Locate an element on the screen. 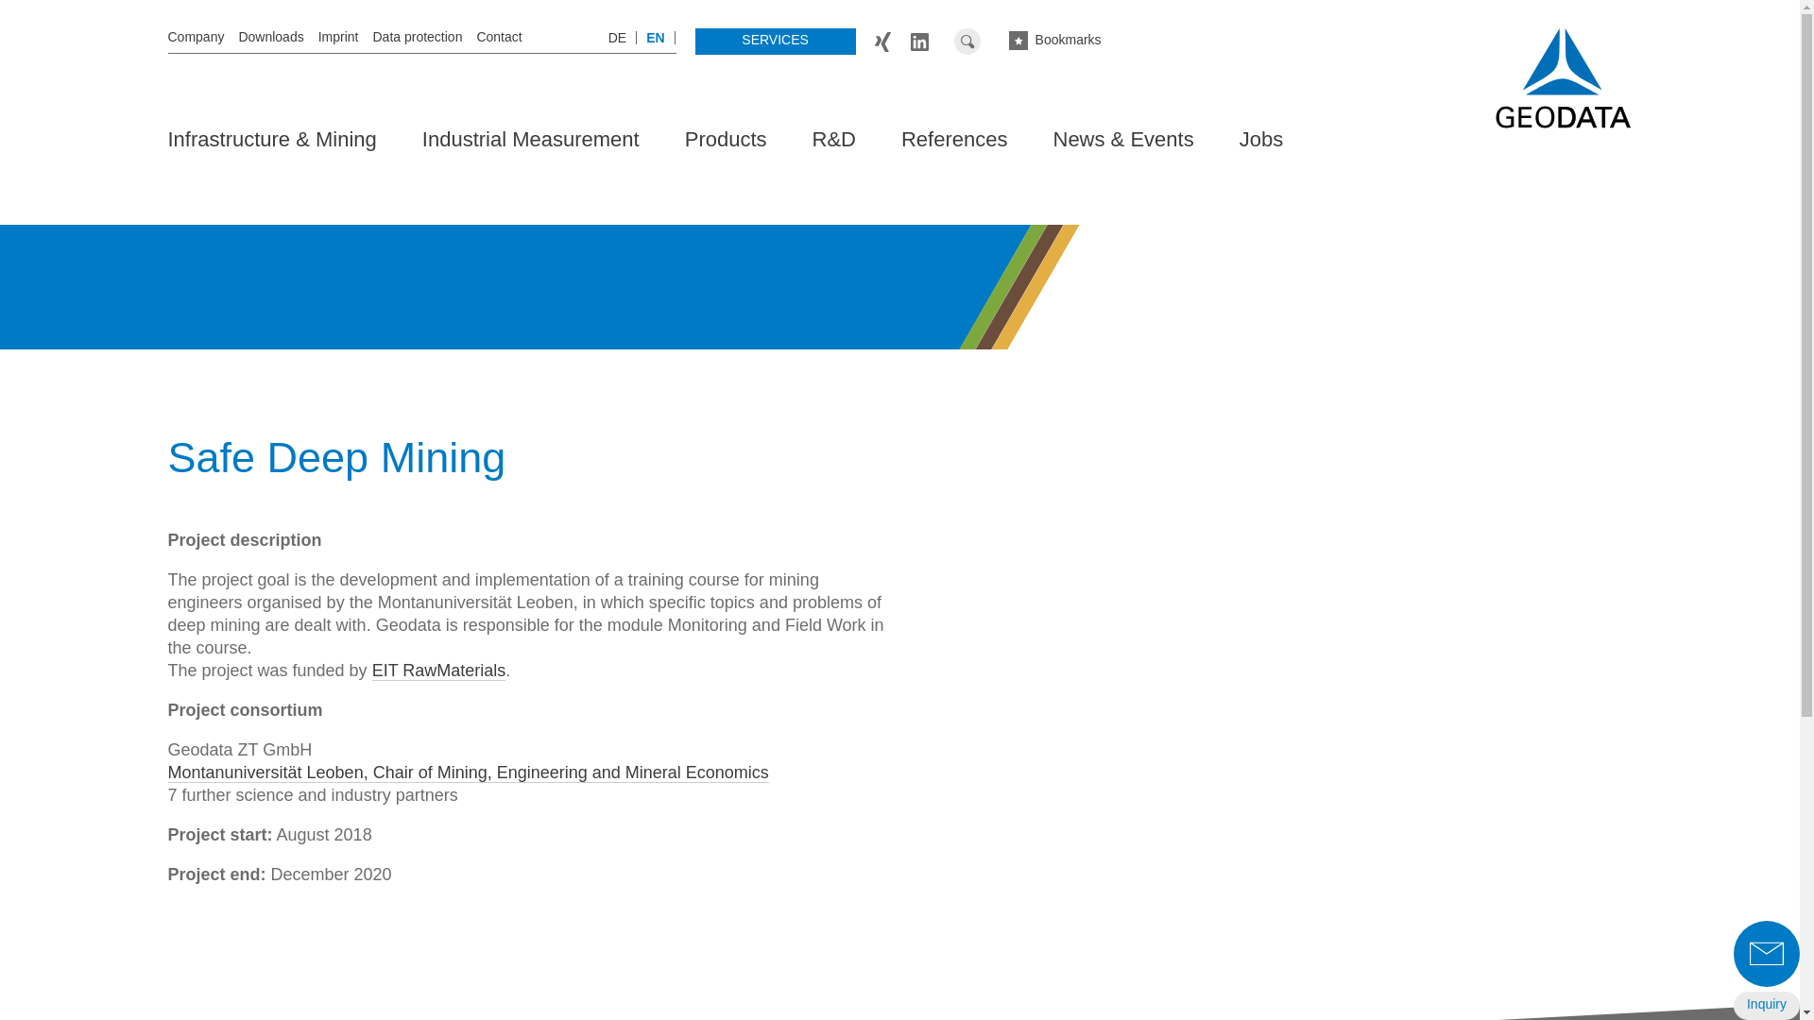 This screenshot has width=1814, height=1020. Products is located at coordinates (726, 149).